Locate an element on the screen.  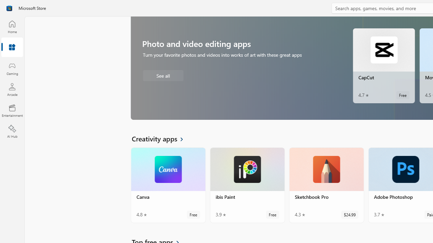
See all  Photo and video editing apps is located at coordinates (163, 75).